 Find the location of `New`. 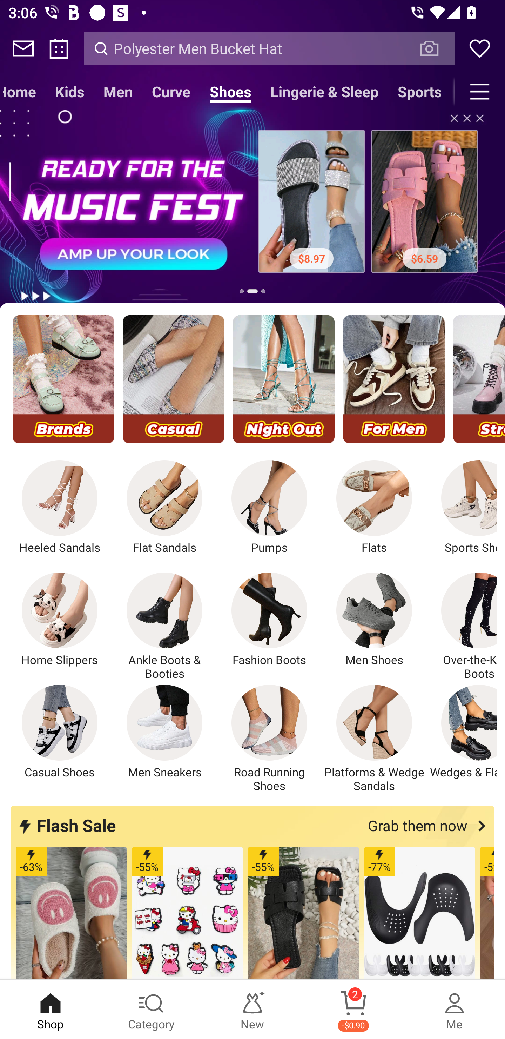

New is located at coordinates (252, 1010).